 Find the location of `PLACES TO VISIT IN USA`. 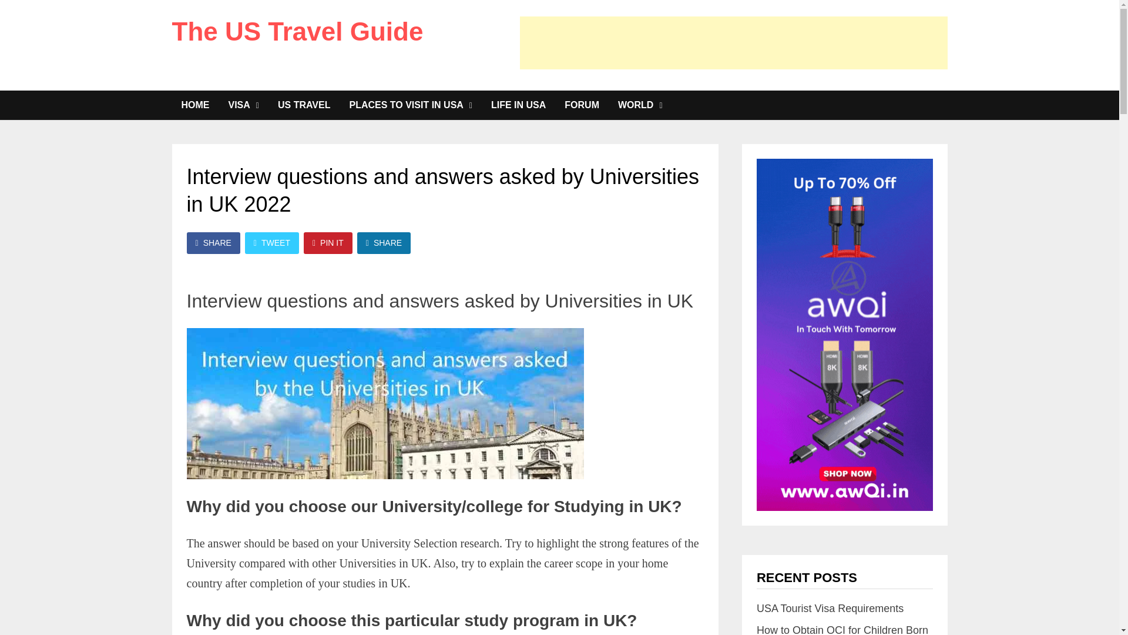

PLACES TO VISIT IN USA is located at coordinates (410, 105).